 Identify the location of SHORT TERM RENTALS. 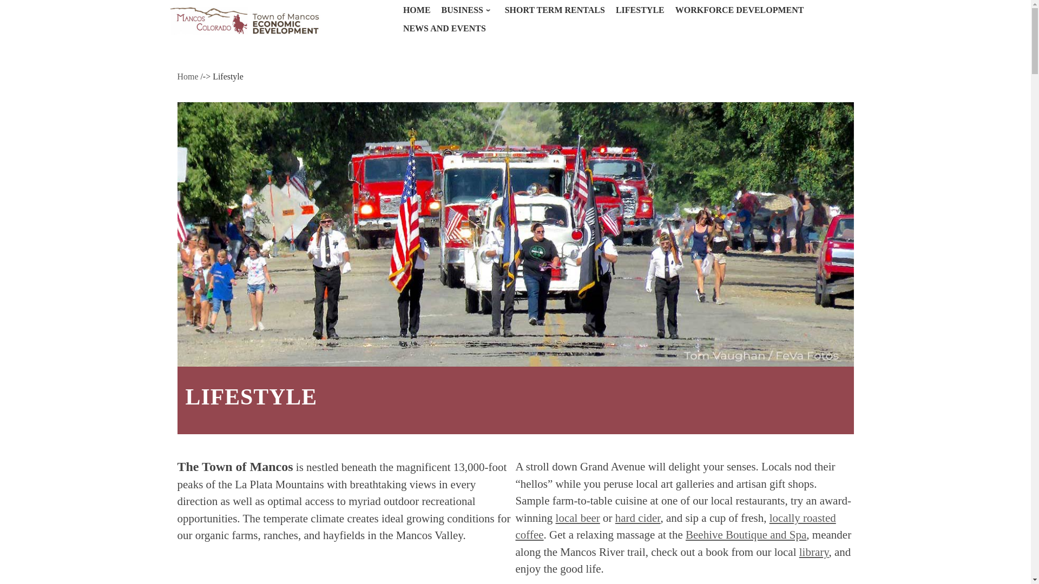
(555, 10).